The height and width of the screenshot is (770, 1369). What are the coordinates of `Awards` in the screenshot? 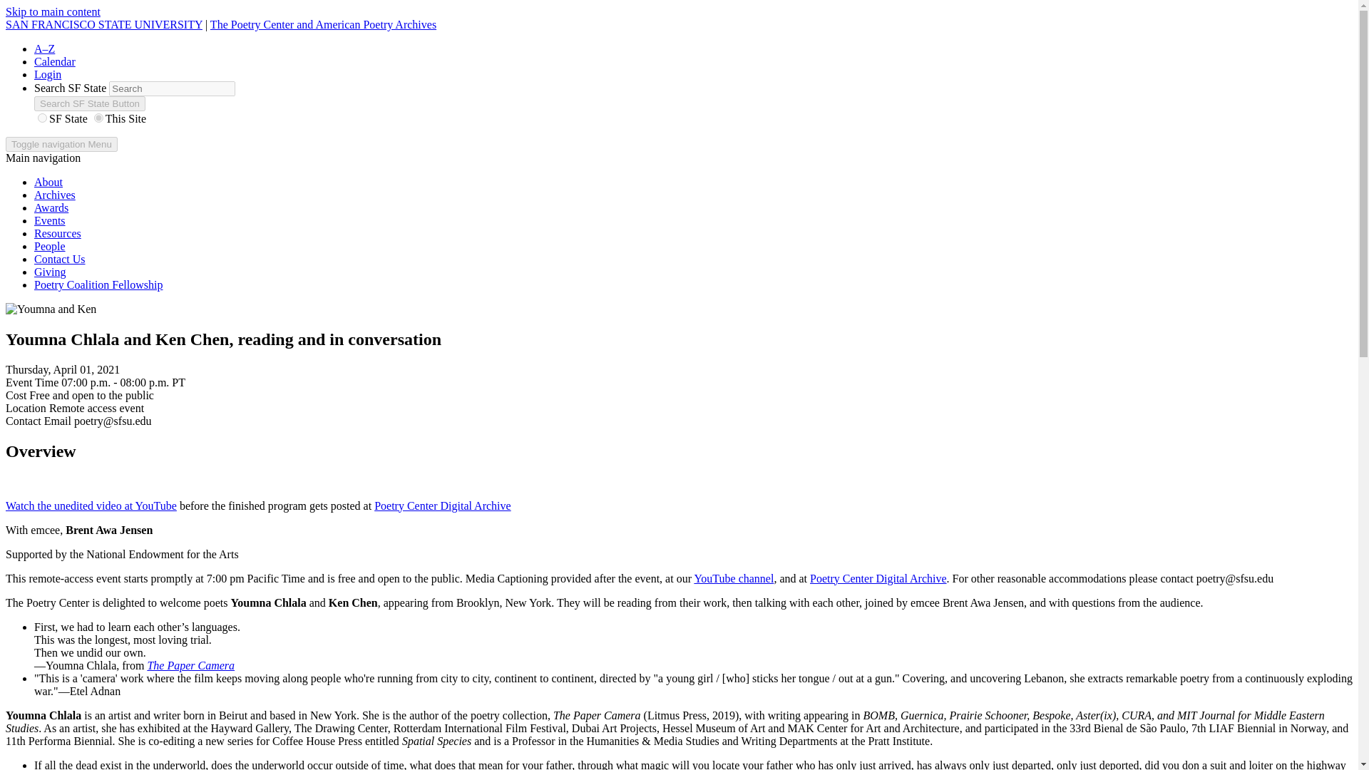 It's located at (51, 207).